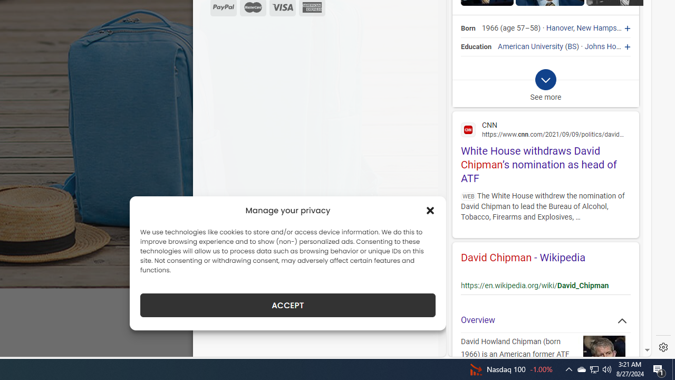 This screenshot has width=675, height=380. What do you see at coordinates (602, 28) in the screenshot?
I see `New Hampshire` at bounding box center [602, 28].